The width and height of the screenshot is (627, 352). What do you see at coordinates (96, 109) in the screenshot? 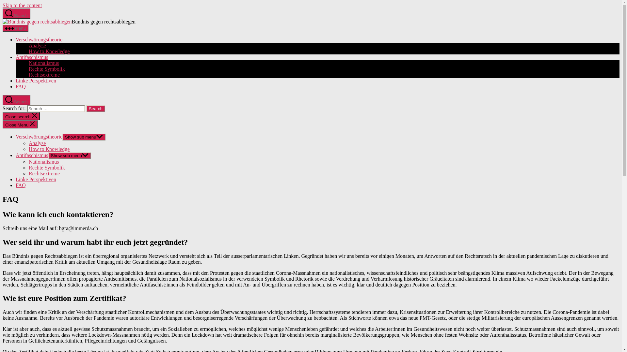
I see `Search` at bounding box center [96, 109].